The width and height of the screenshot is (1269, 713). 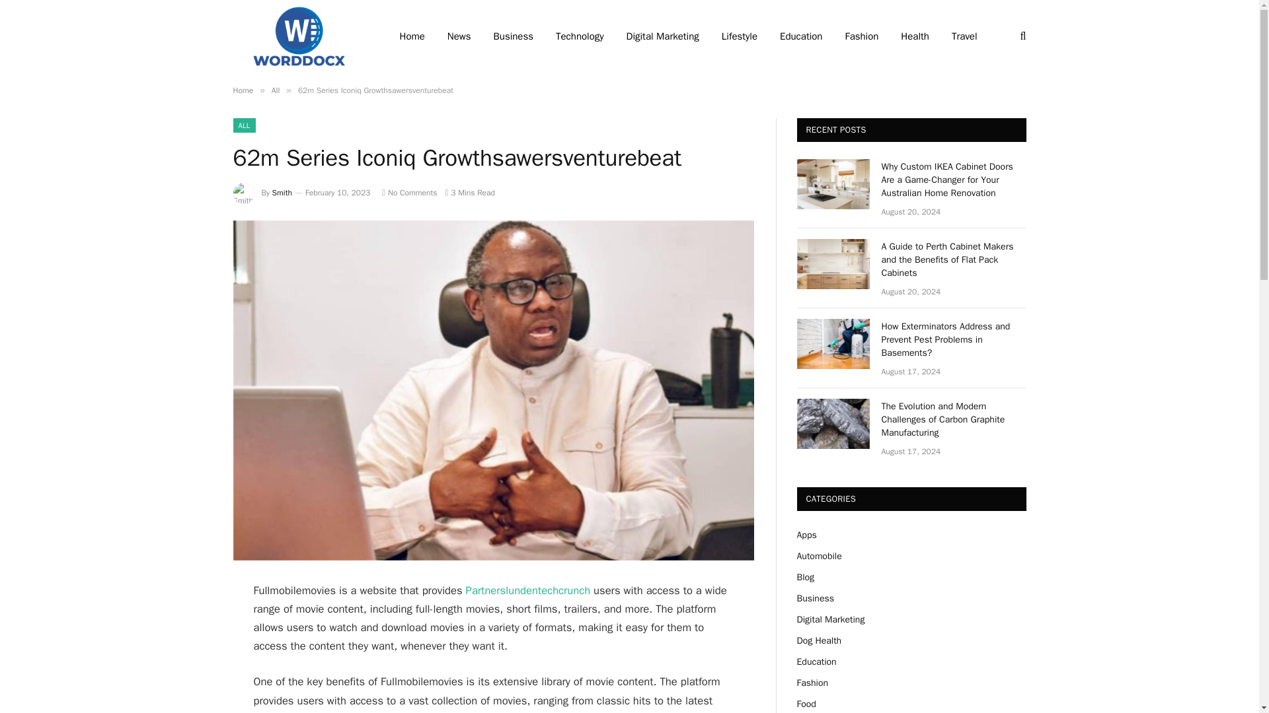 I want to click on Digital Marketing, so click(x=663, y=36).